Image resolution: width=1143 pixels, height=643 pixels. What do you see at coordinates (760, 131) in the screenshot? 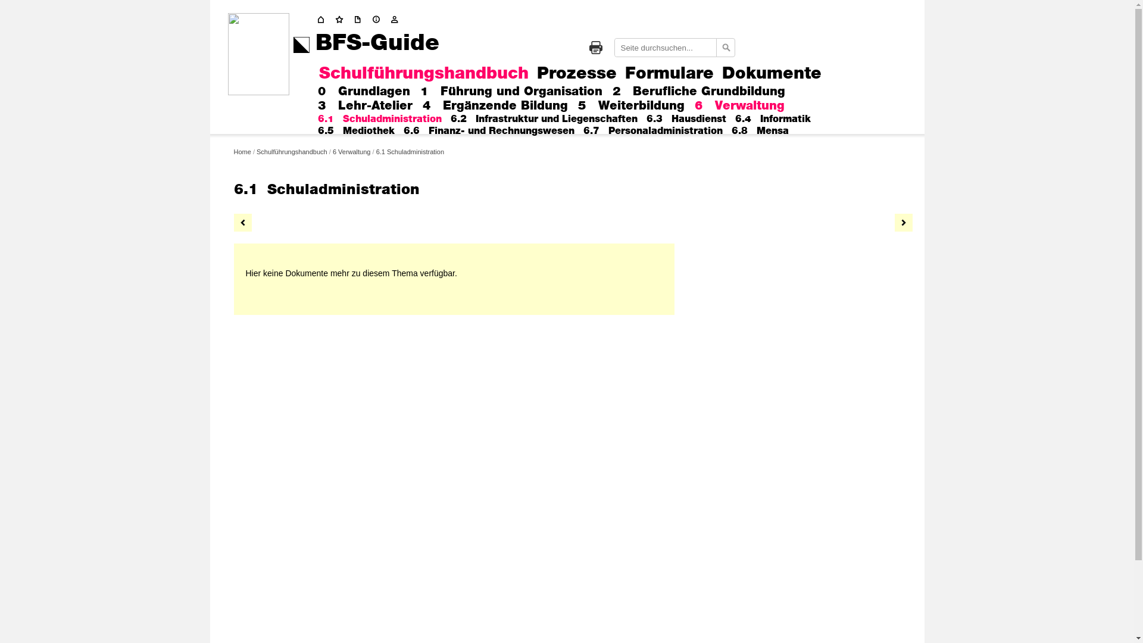
I see `6.8   Mensa` at bounding box center [760, 131].